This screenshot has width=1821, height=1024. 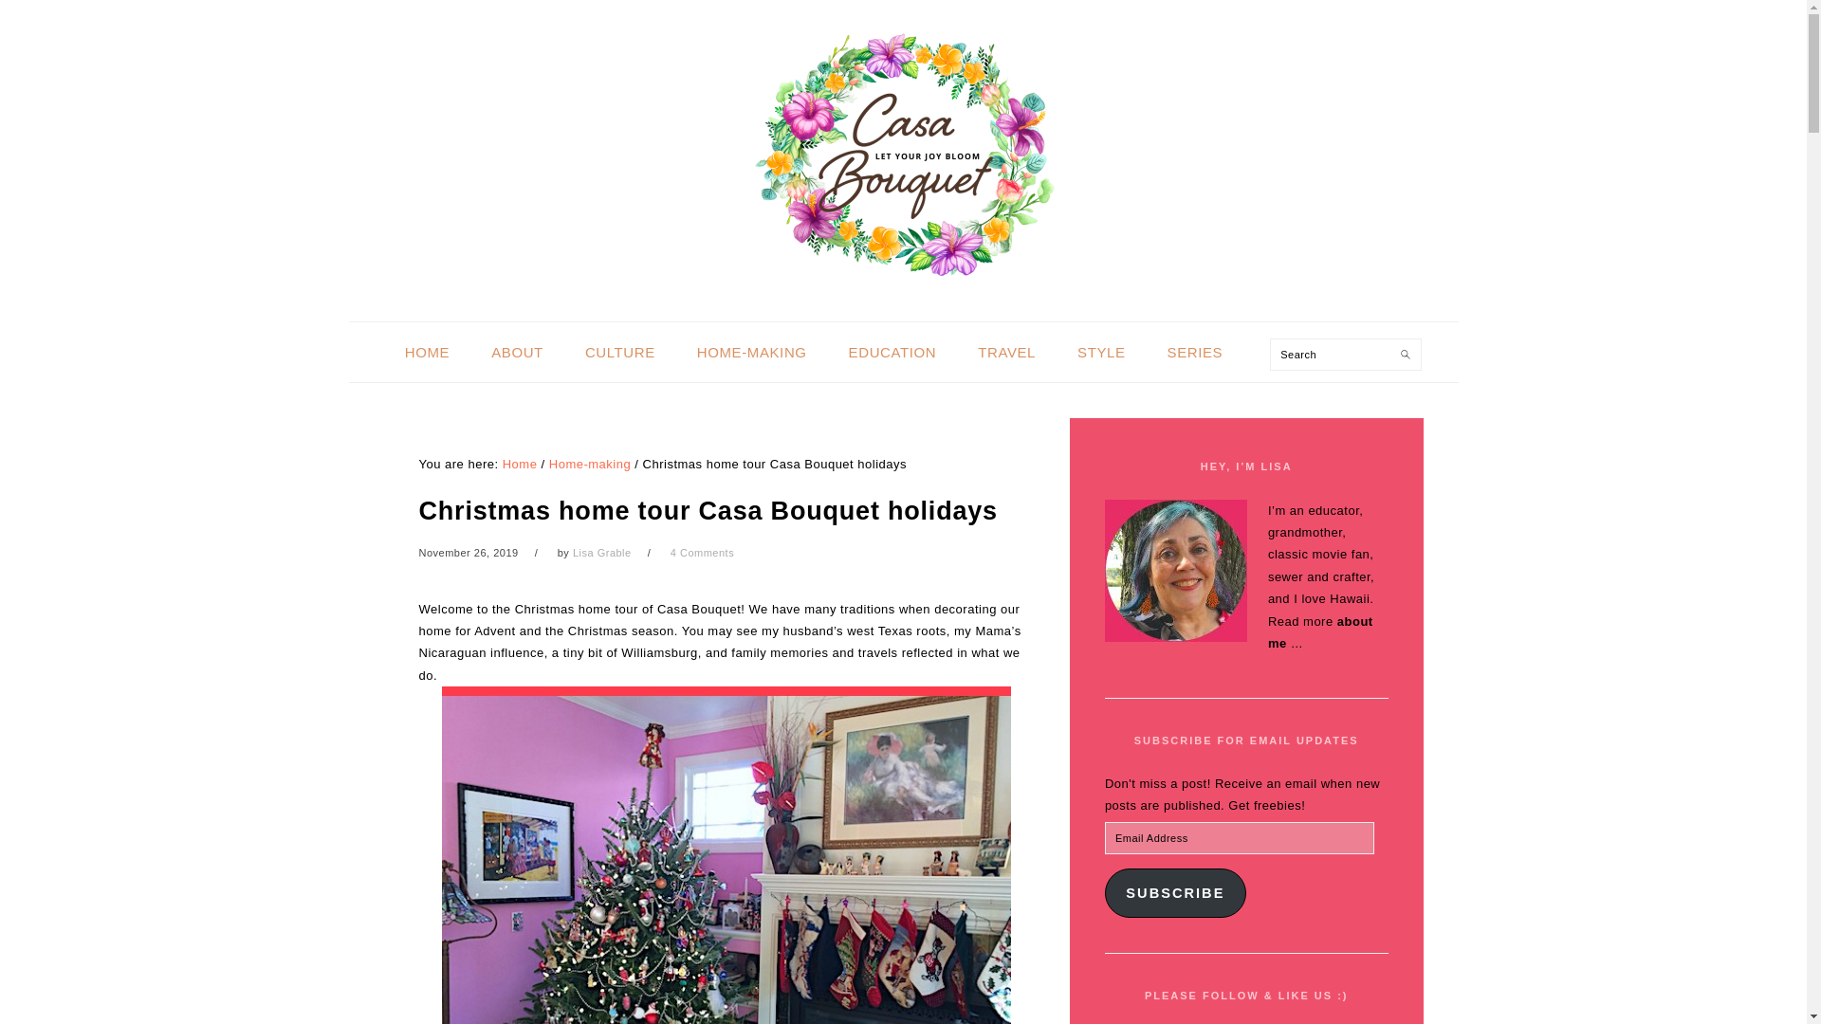 What do you see at coordinates (702, 552) in the screenshot?
I see `4 Comments` at bounding box center [702, 552].